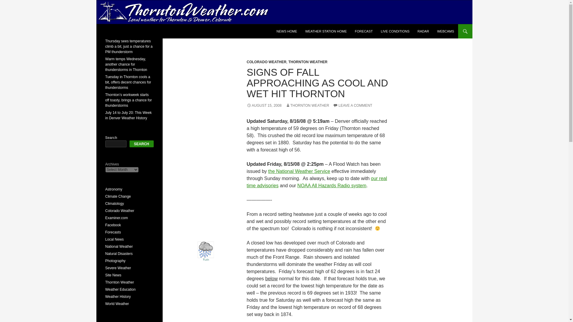  Describe the element at coordinates (326, 31) in the screenshot. I see `WEATHER STATION HOME` at that location.